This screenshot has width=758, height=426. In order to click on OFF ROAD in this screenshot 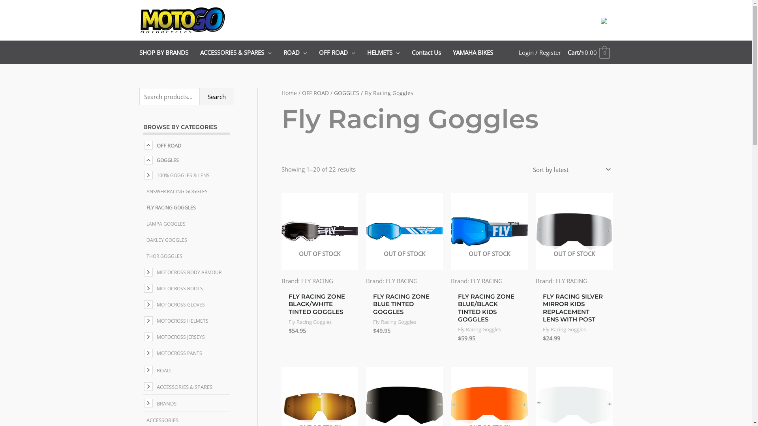, I will do `click(315, 93)`.